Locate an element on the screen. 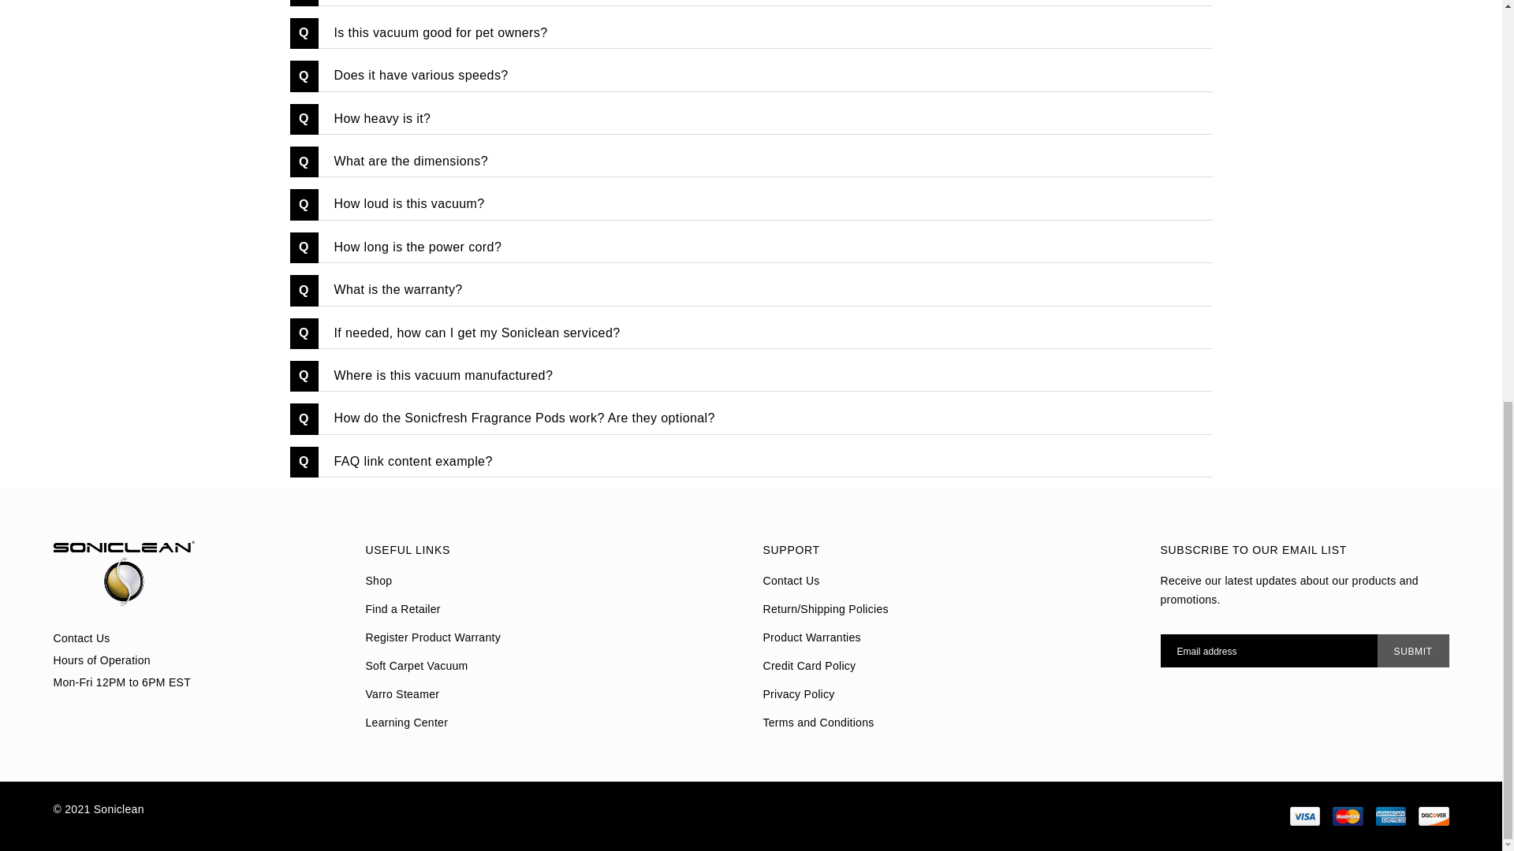  Learning Center is located at coordinates (407, 722).